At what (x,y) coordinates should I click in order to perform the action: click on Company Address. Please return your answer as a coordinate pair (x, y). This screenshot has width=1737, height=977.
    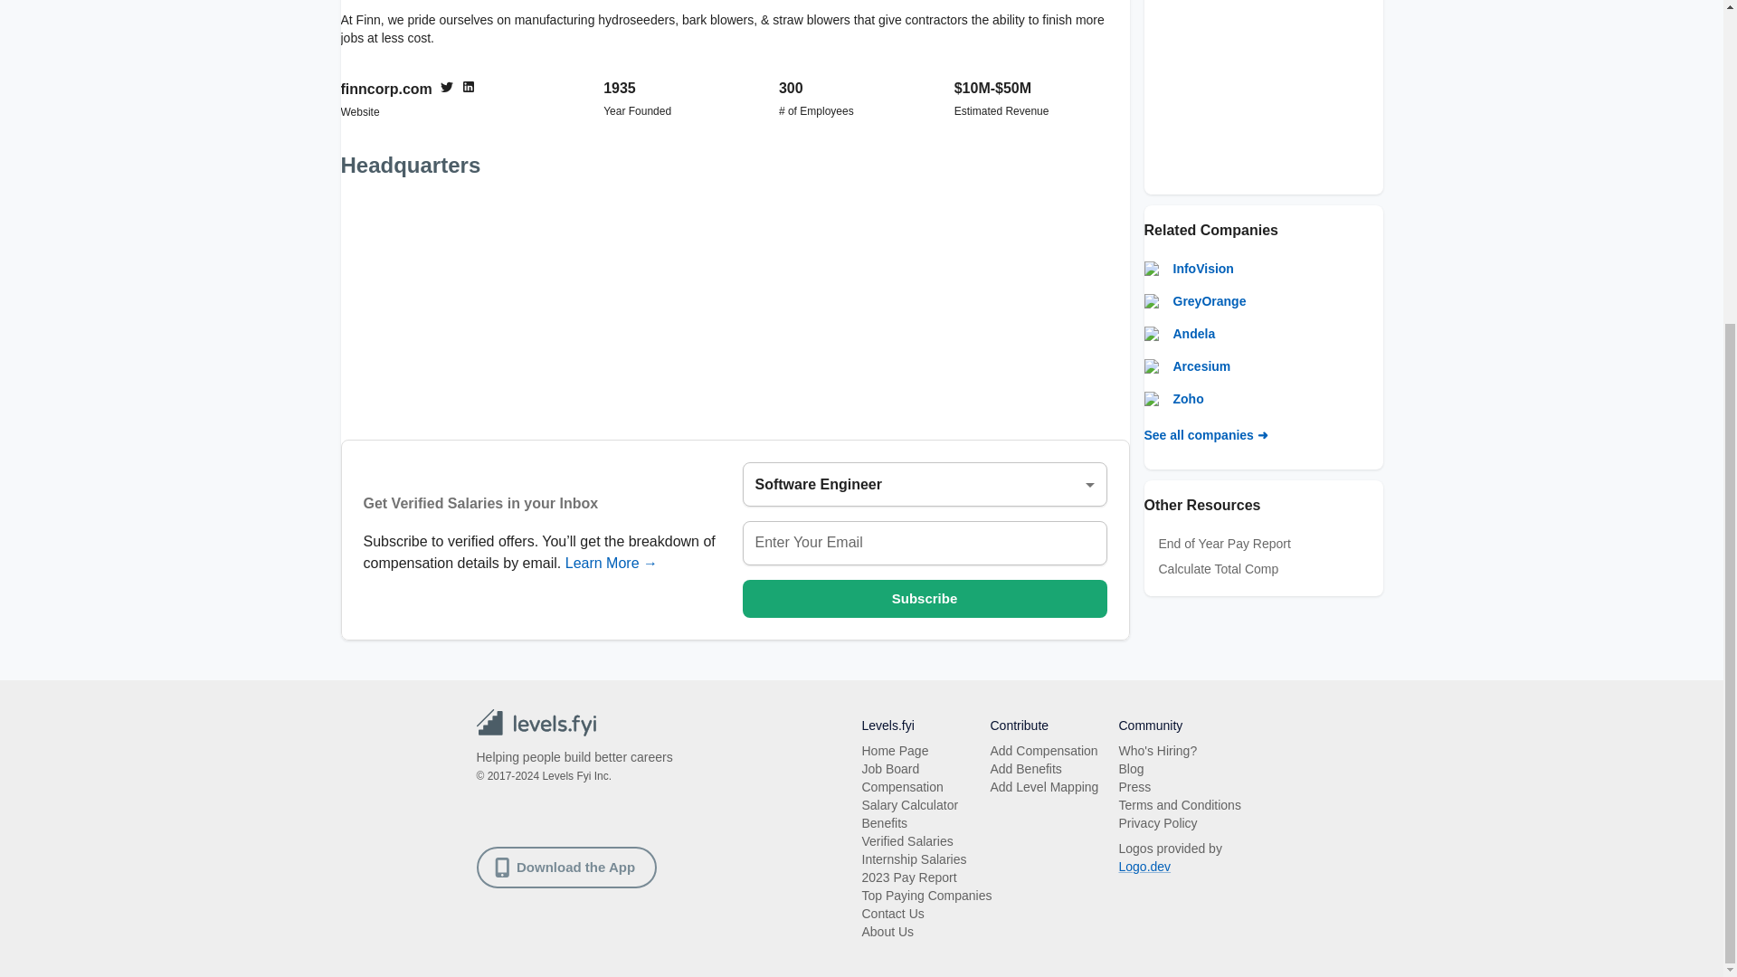
    Looking at the image, I should click on (735, 308).